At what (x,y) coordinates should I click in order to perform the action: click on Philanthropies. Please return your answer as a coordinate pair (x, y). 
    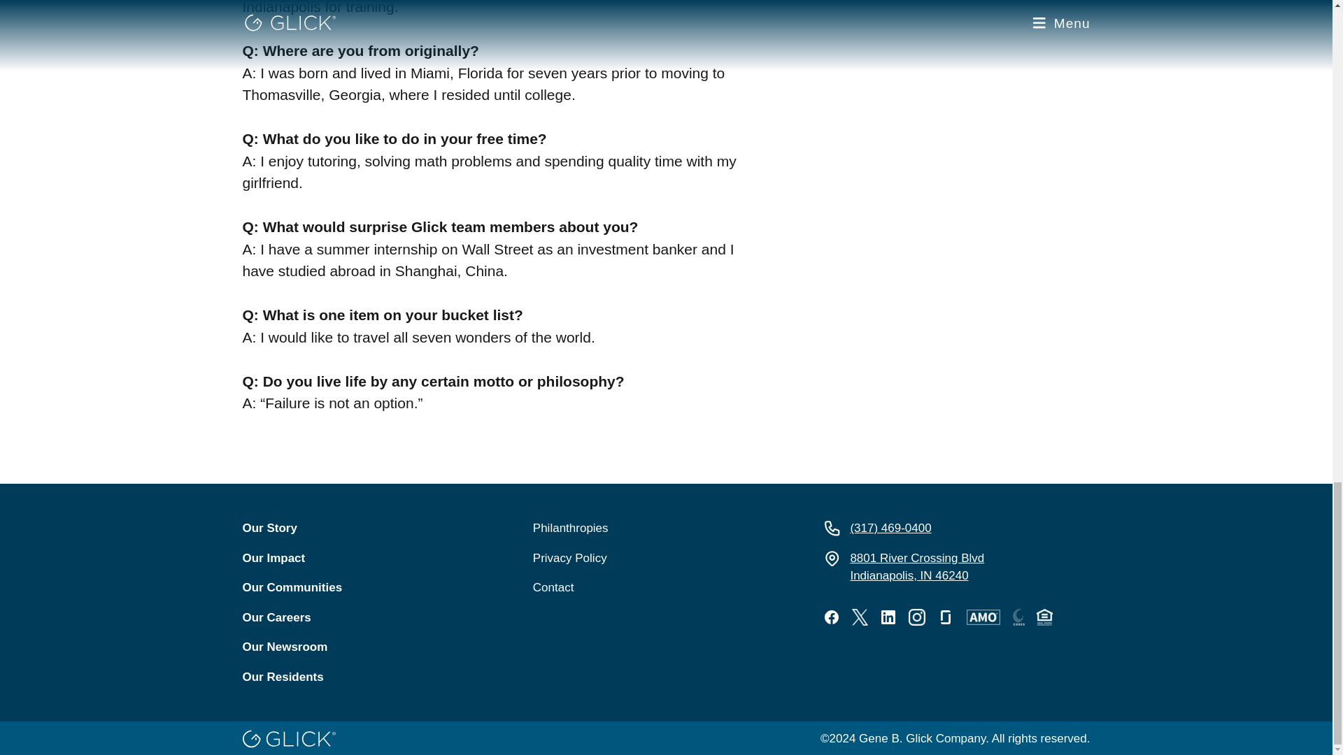
    Looking at the image, I should click on (666, 528).